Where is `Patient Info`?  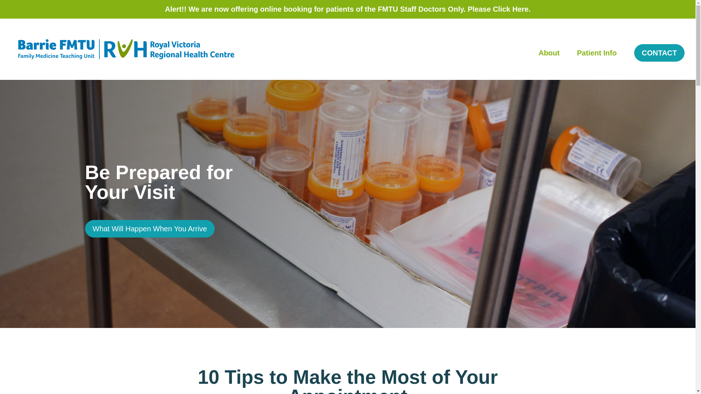
Patient Info is located at coordinates (597, 62).